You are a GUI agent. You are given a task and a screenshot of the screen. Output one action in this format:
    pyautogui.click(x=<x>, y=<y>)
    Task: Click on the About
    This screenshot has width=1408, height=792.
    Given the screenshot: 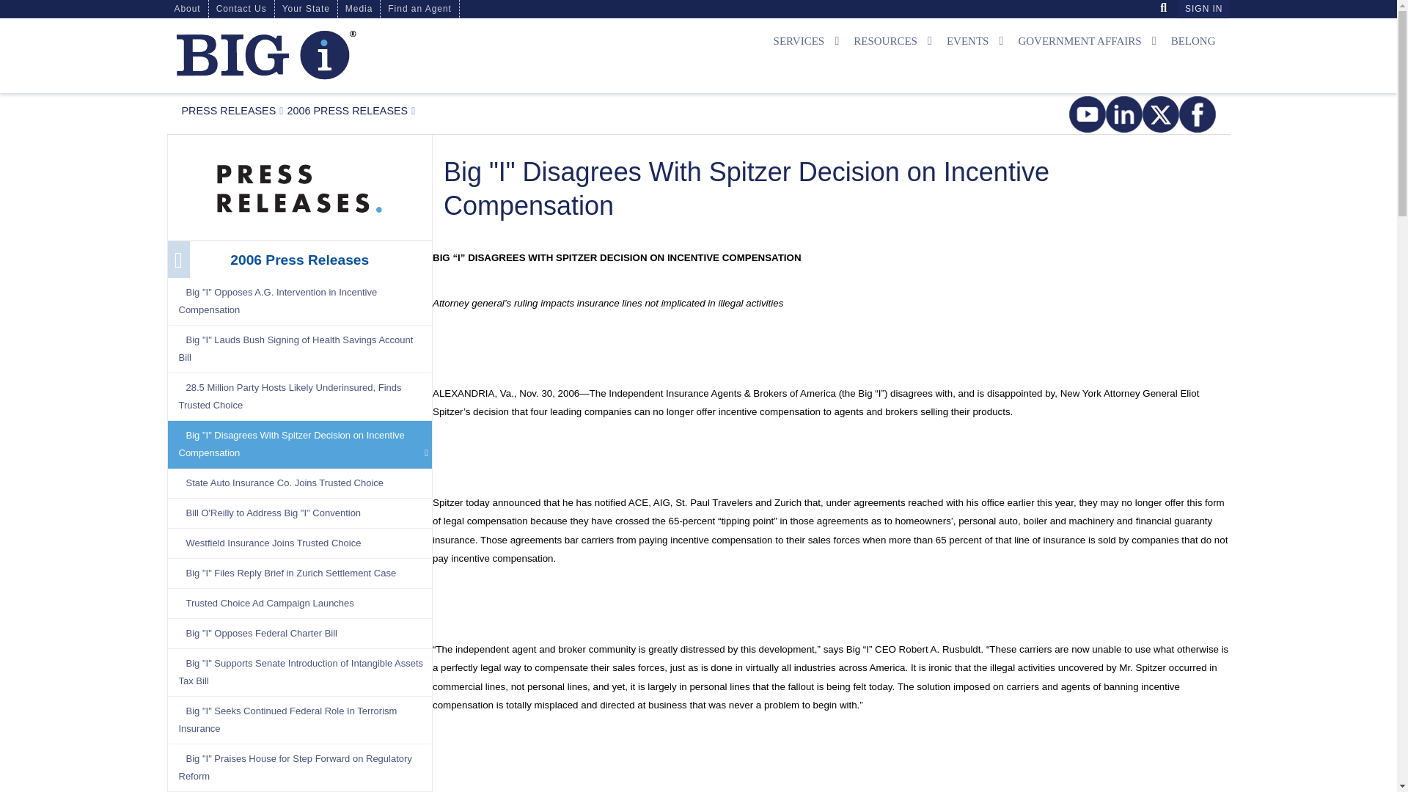 What is the action you would take?
    pyautogui.click(x=188, y=9)
    